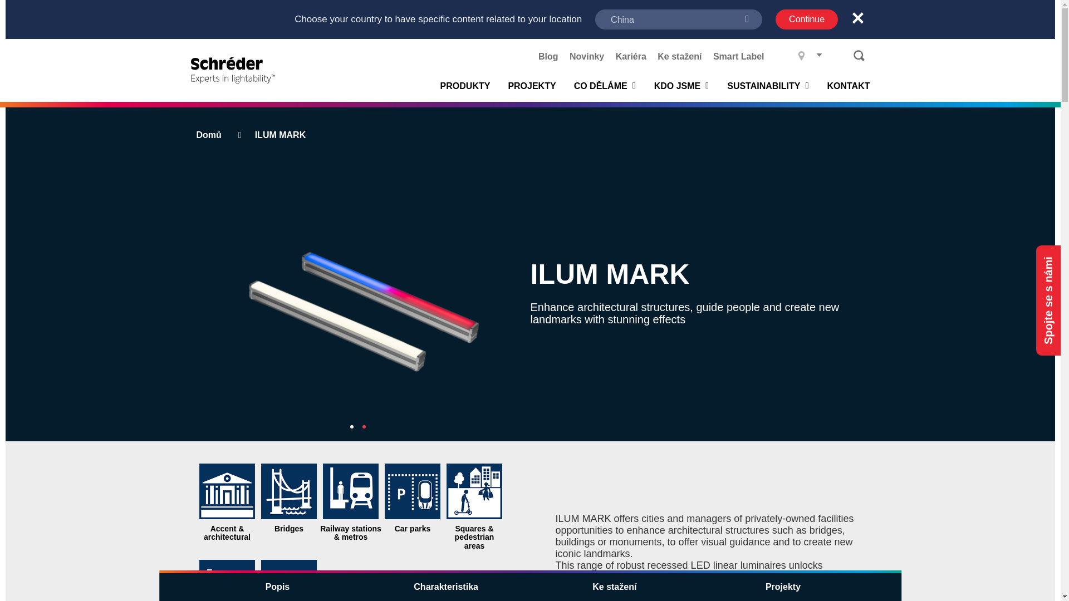 The width and height of the screenshot is (1069, 601). What do you see at coordinates (809, 55) in the screenshot?
I see `Choose language` at bounding box center [809, 55].